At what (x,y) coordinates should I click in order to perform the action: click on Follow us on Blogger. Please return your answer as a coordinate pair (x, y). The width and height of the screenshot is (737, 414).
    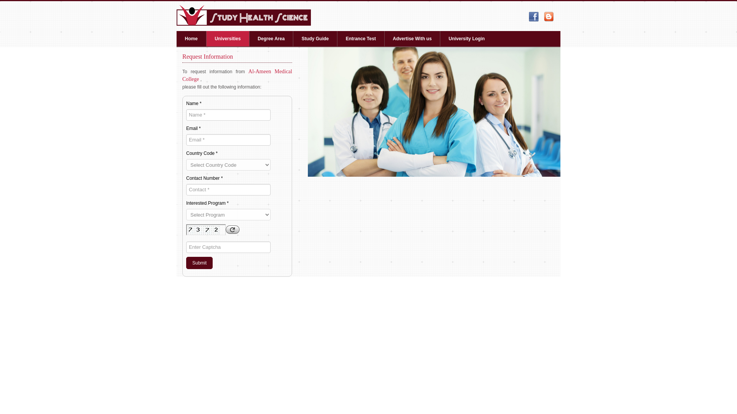
    Looking at the image, I should click on (548, 17).